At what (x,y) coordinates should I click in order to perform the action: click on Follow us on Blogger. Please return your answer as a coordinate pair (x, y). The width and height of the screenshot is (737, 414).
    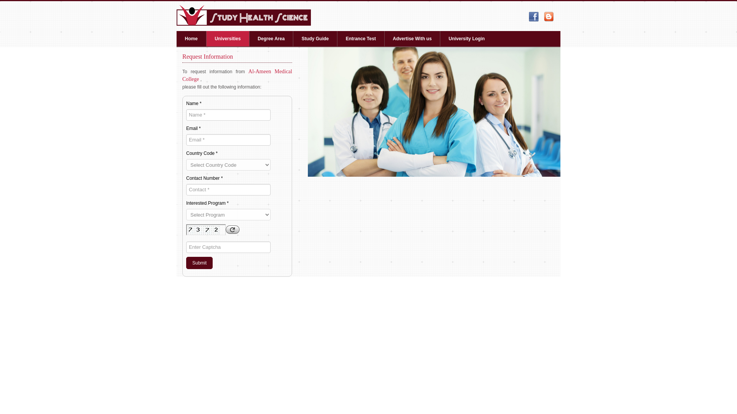
    Looking at the image, I should click on (548, 17).